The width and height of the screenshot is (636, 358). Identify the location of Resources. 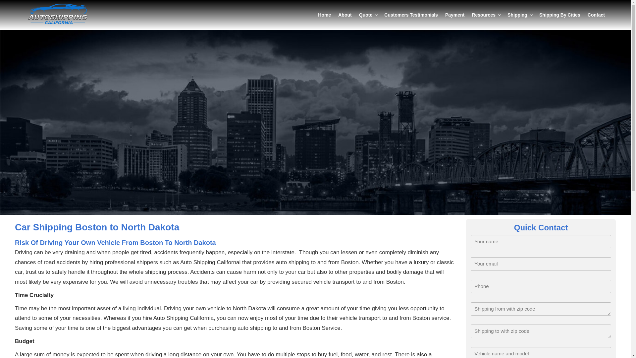
(486, 15).